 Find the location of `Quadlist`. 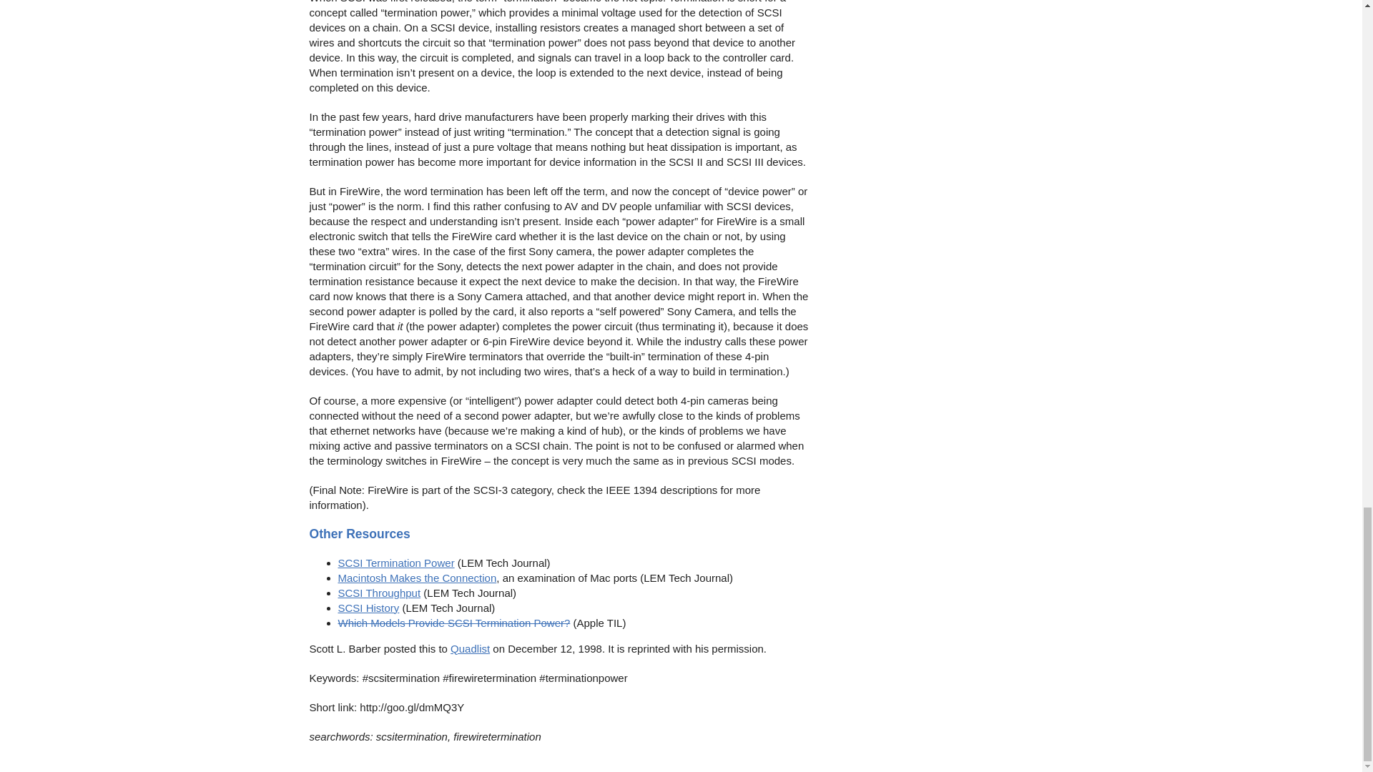

Quadlist is located at coordinates (470, 648).